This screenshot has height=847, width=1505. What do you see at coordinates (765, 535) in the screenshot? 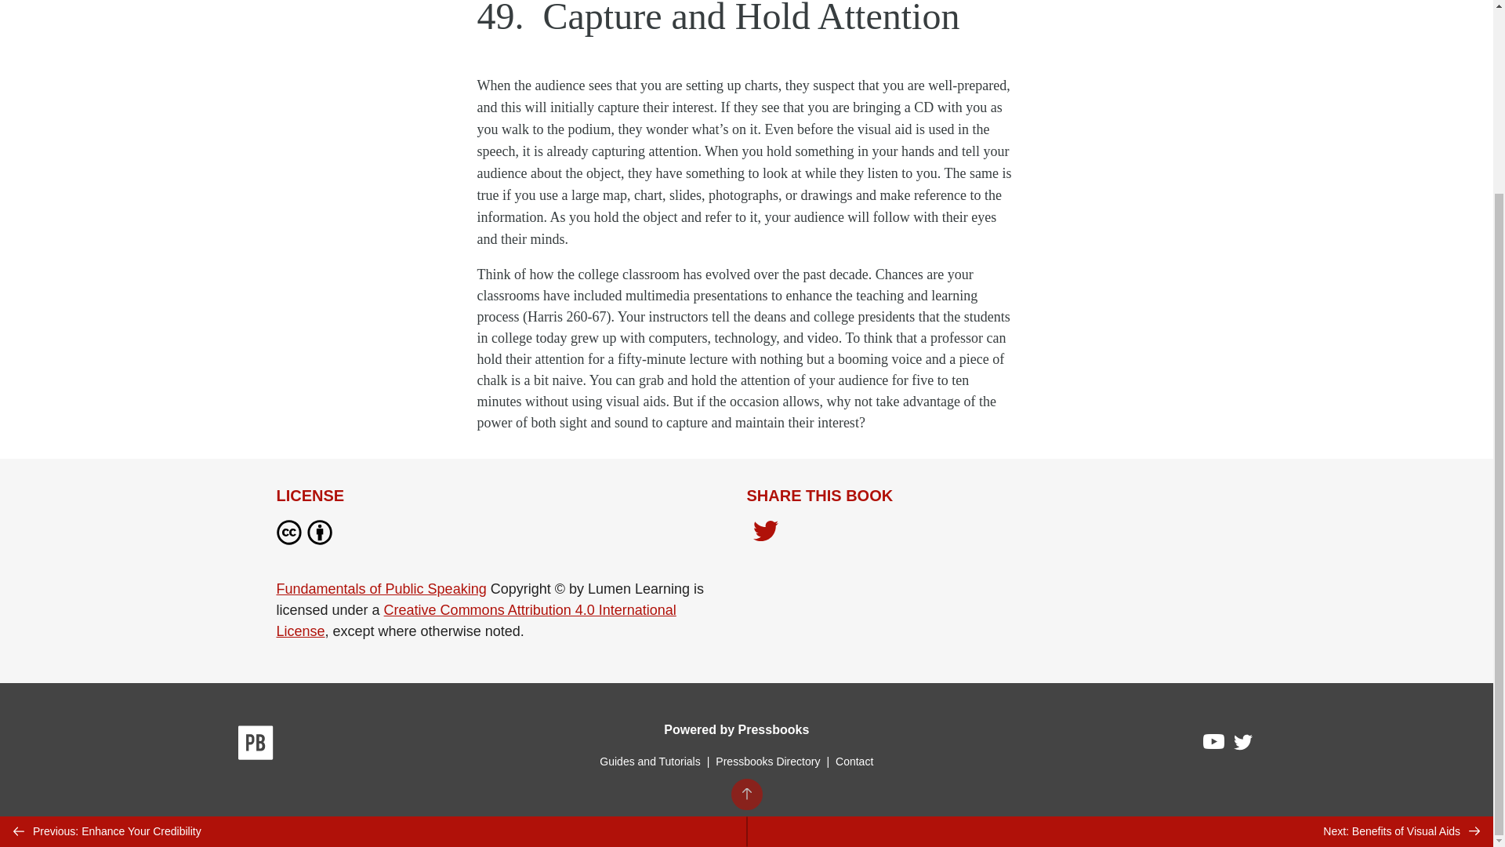
I see `Share on Twitter` at bounding box center [765, 535].